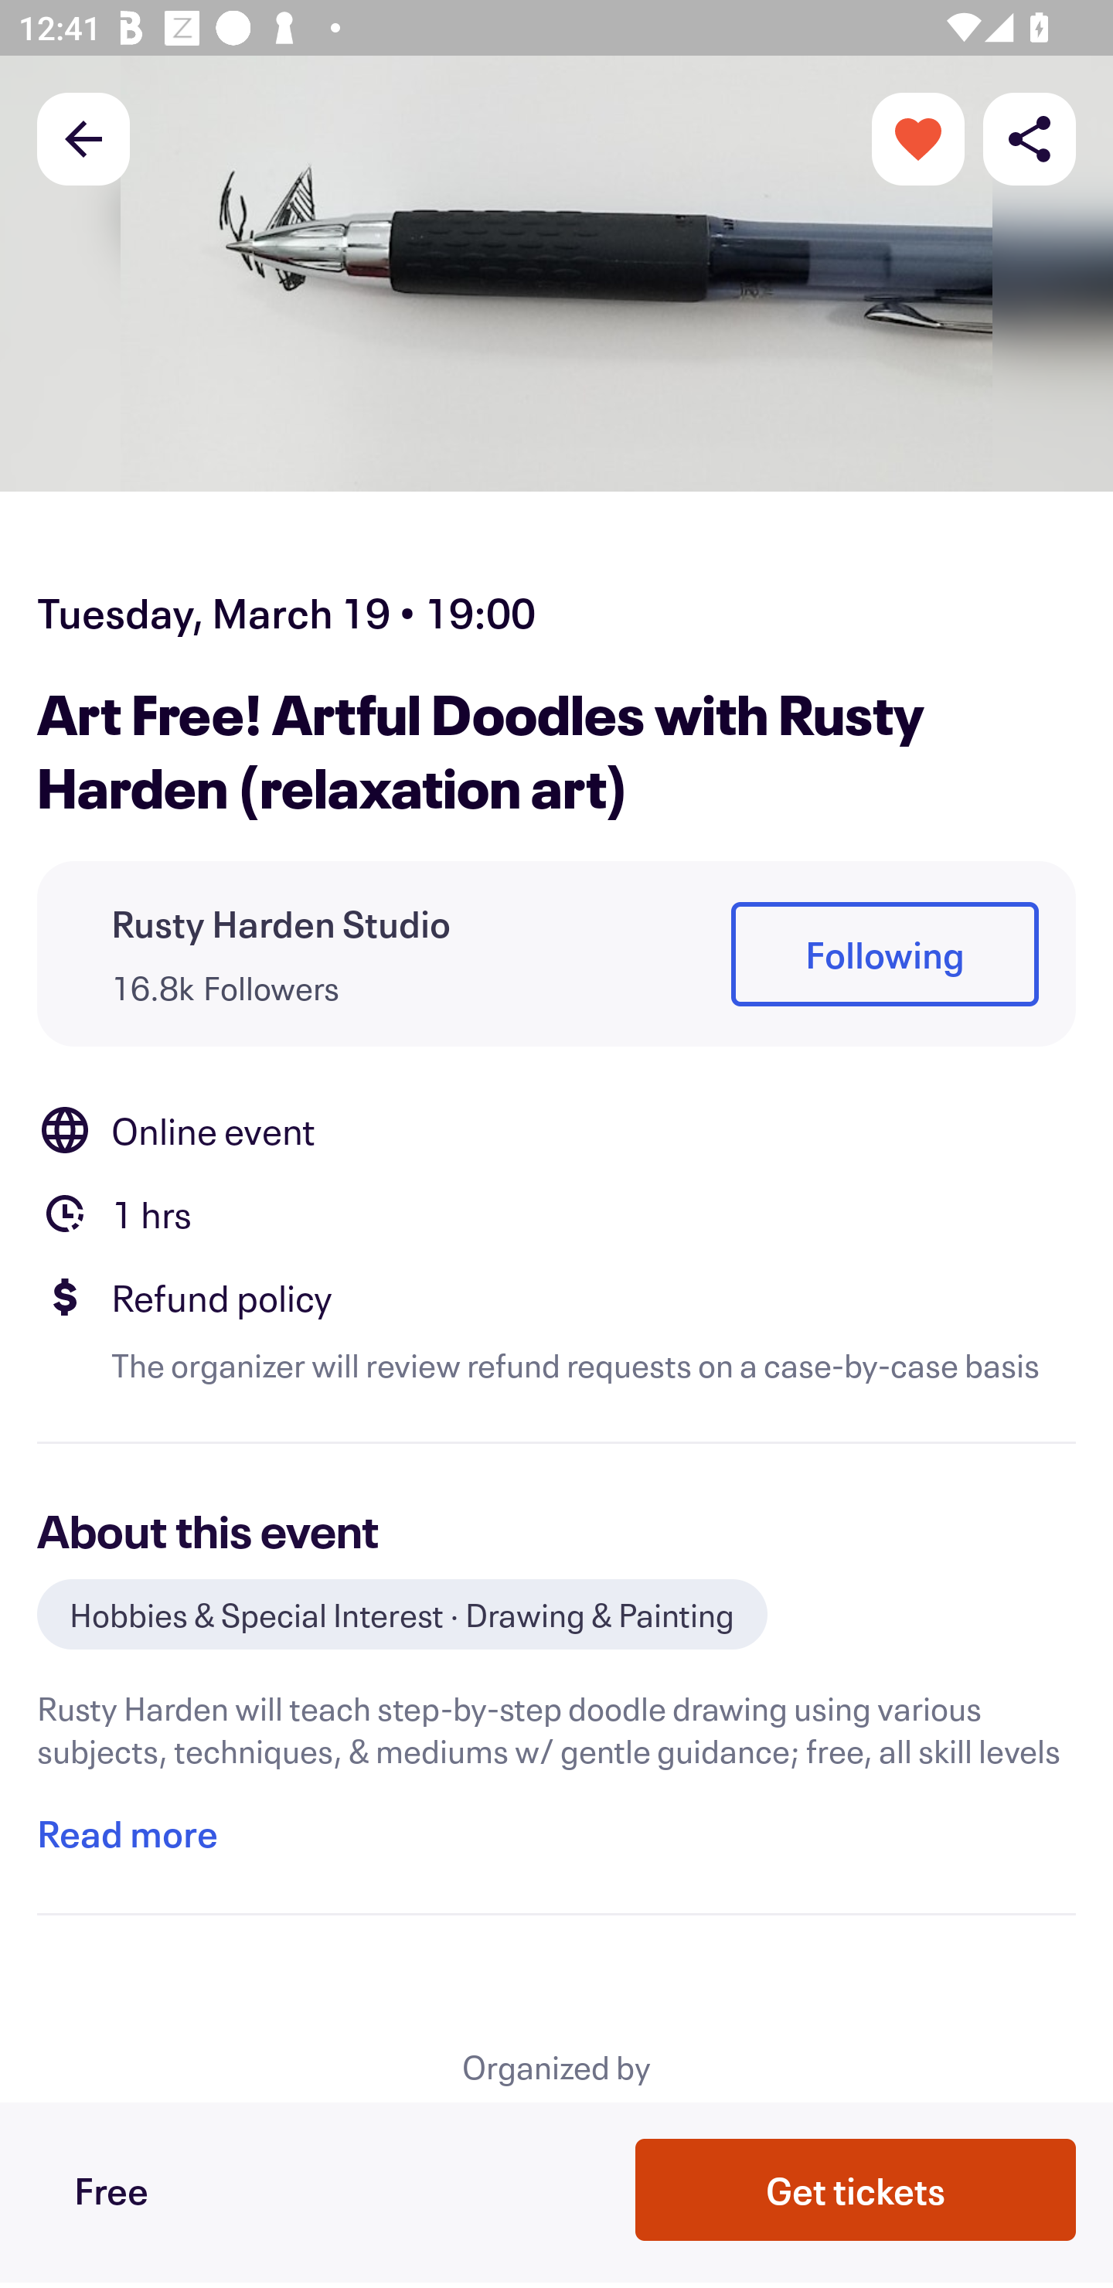 This screenshot has height=2288, width=1113. I want to click on Rusty Harden Studio, so click(281, 923).